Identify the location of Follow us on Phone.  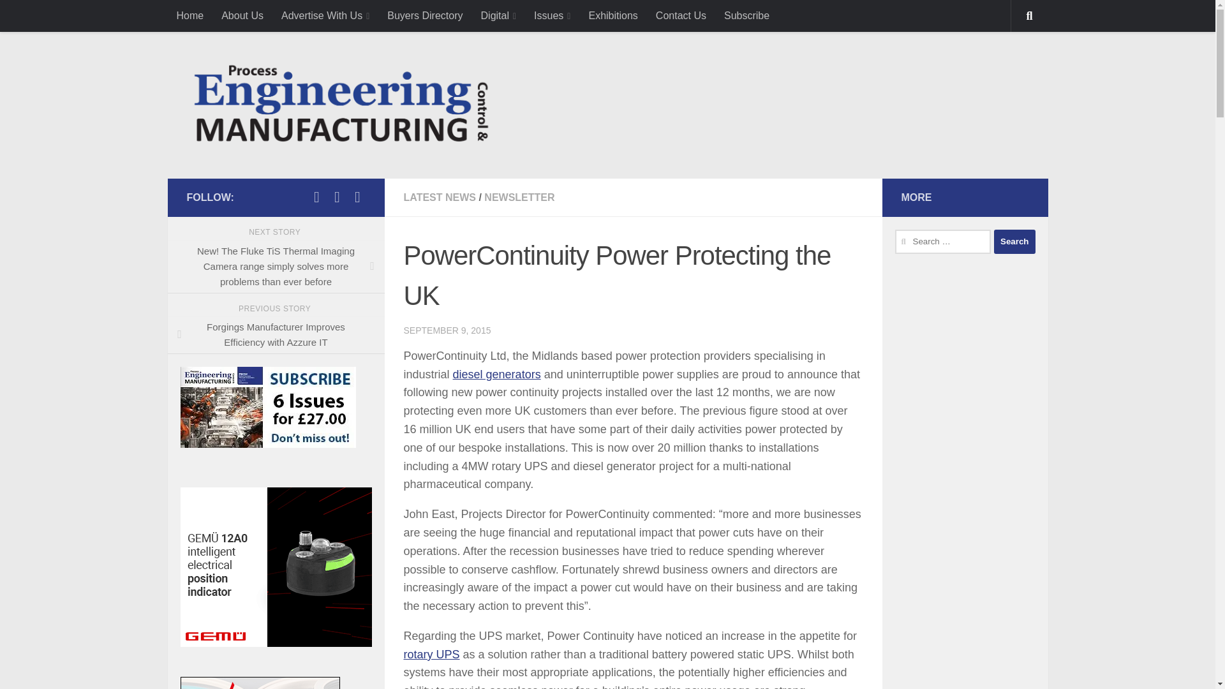
(337, 196).